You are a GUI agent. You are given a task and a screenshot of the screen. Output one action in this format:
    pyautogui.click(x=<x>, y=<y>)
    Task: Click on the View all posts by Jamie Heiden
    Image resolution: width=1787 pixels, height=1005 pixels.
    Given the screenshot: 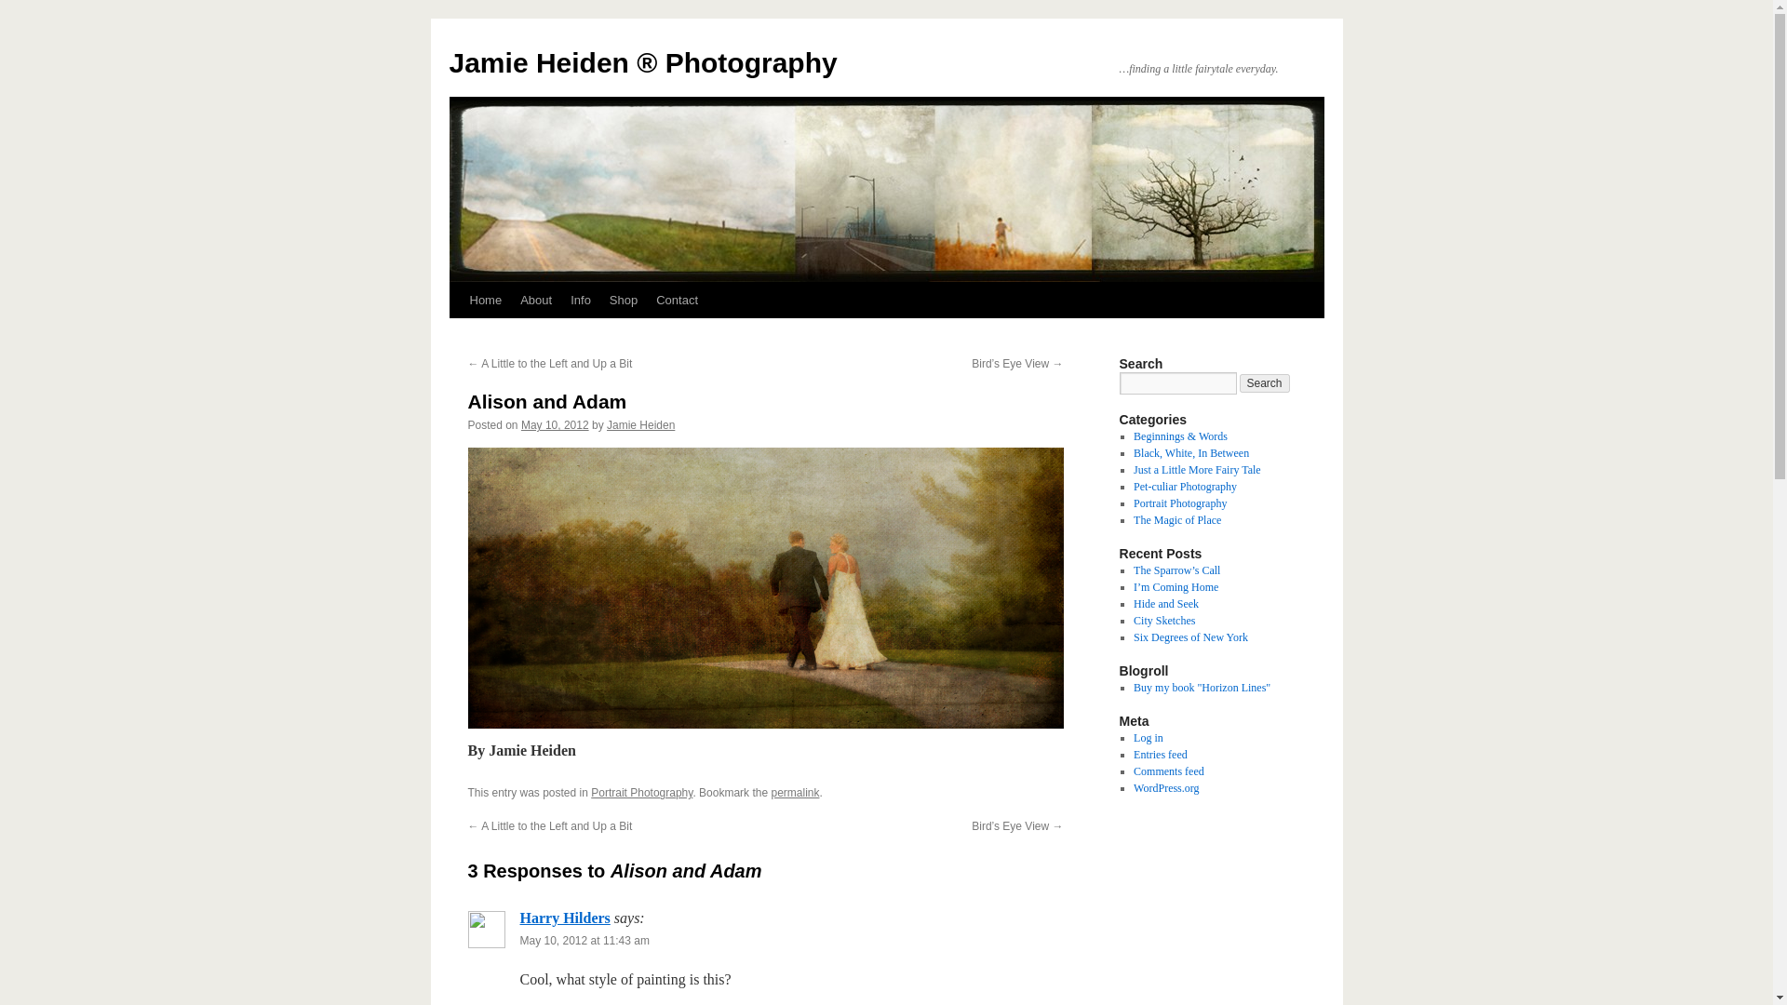 What is the action you would take?
    pyautogui.click(x=640, y=425)
    